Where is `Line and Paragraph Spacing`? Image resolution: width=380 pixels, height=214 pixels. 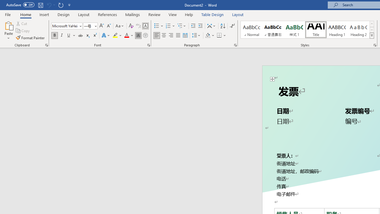 Line and Paragraph Spacing is located at coordinates (196, 36).